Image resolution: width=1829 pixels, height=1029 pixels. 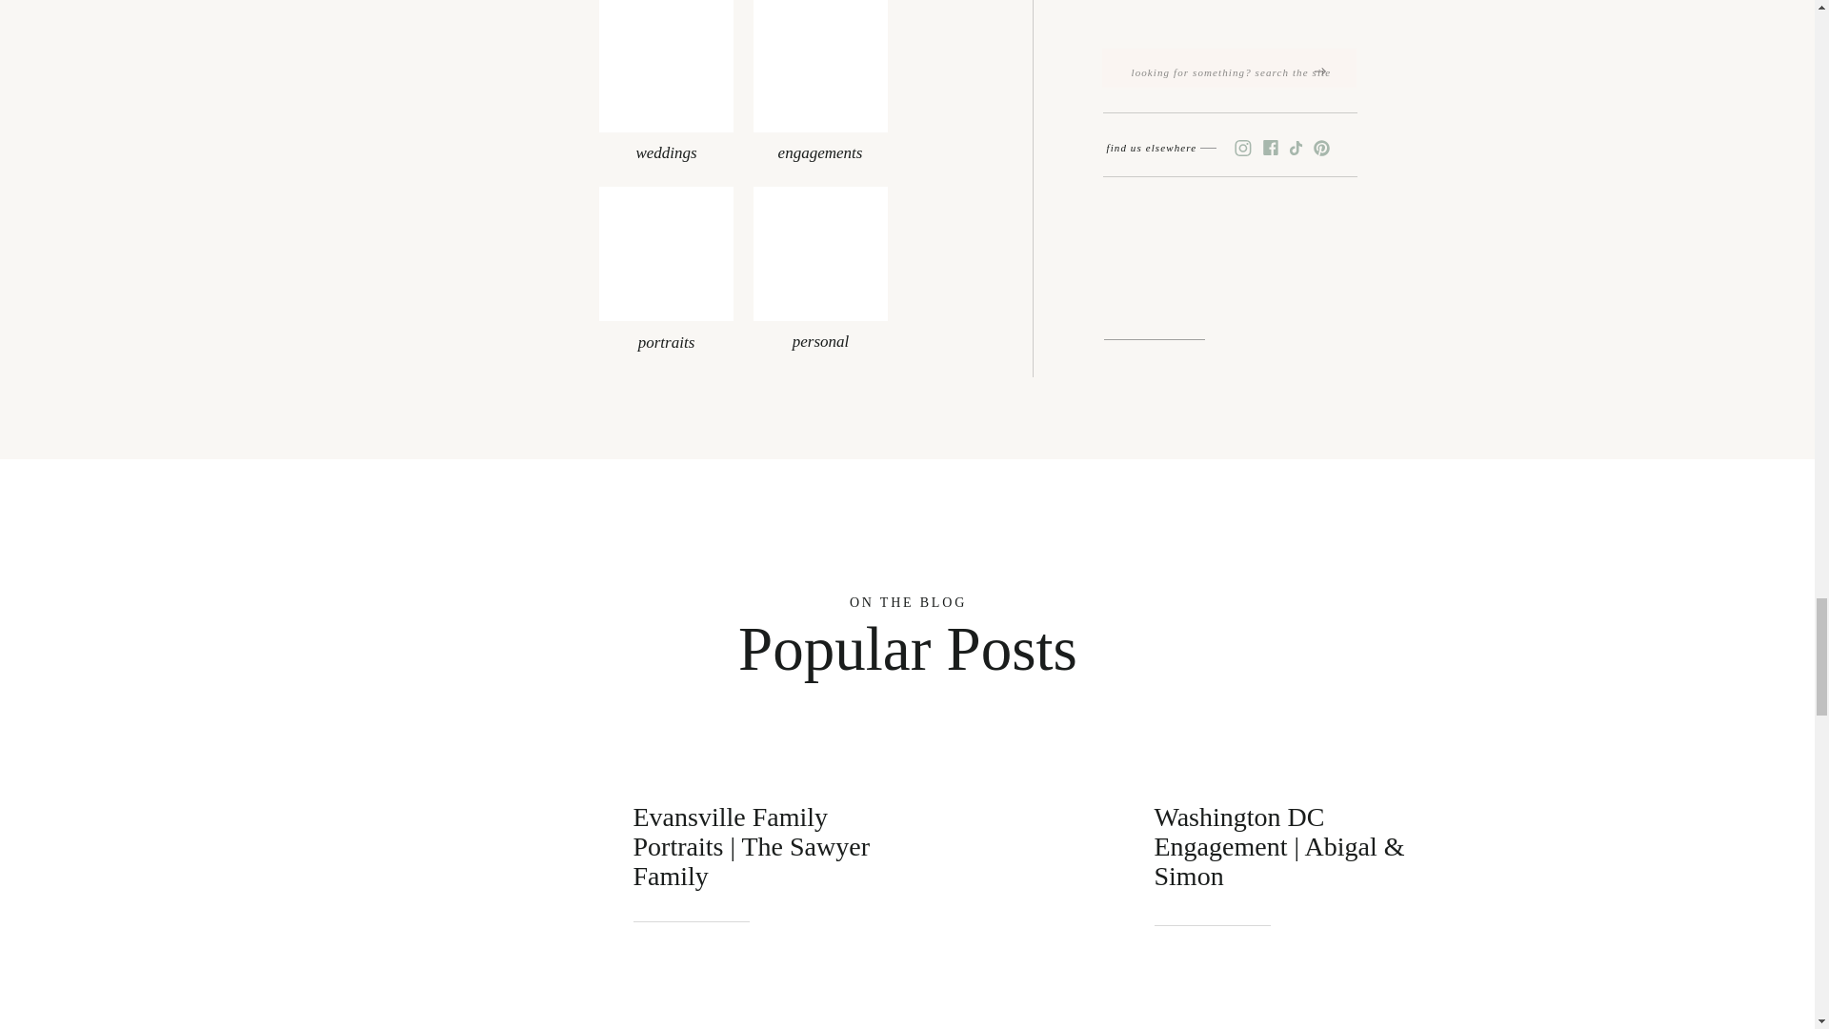 I want to click on personal, so click(x=819, y=333).